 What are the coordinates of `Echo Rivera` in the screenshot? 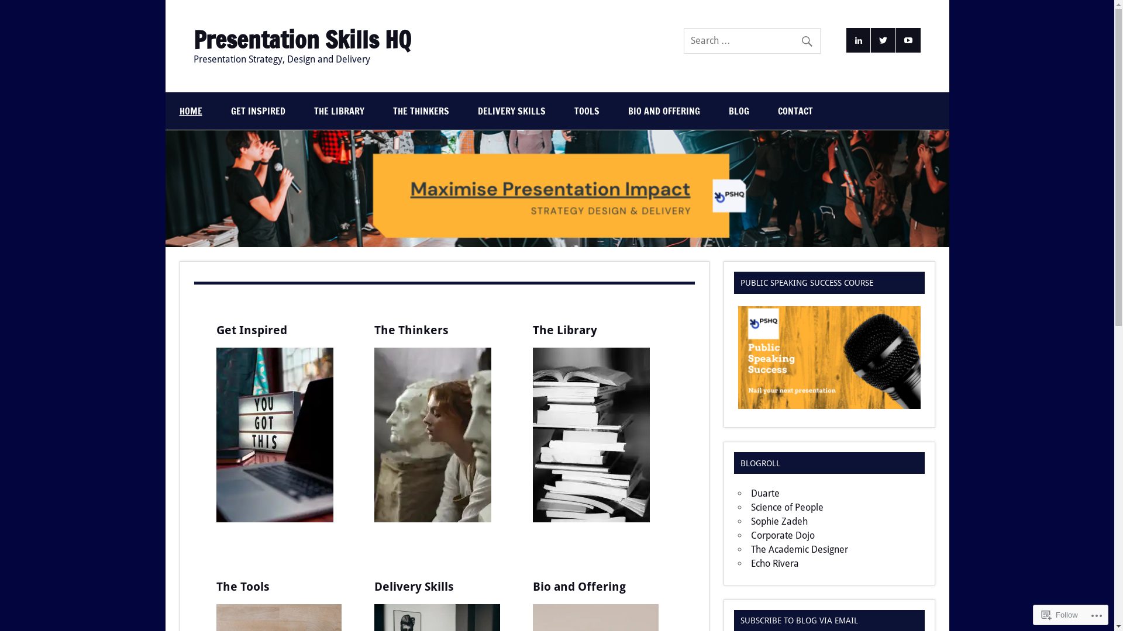 It's located at (775, 563).